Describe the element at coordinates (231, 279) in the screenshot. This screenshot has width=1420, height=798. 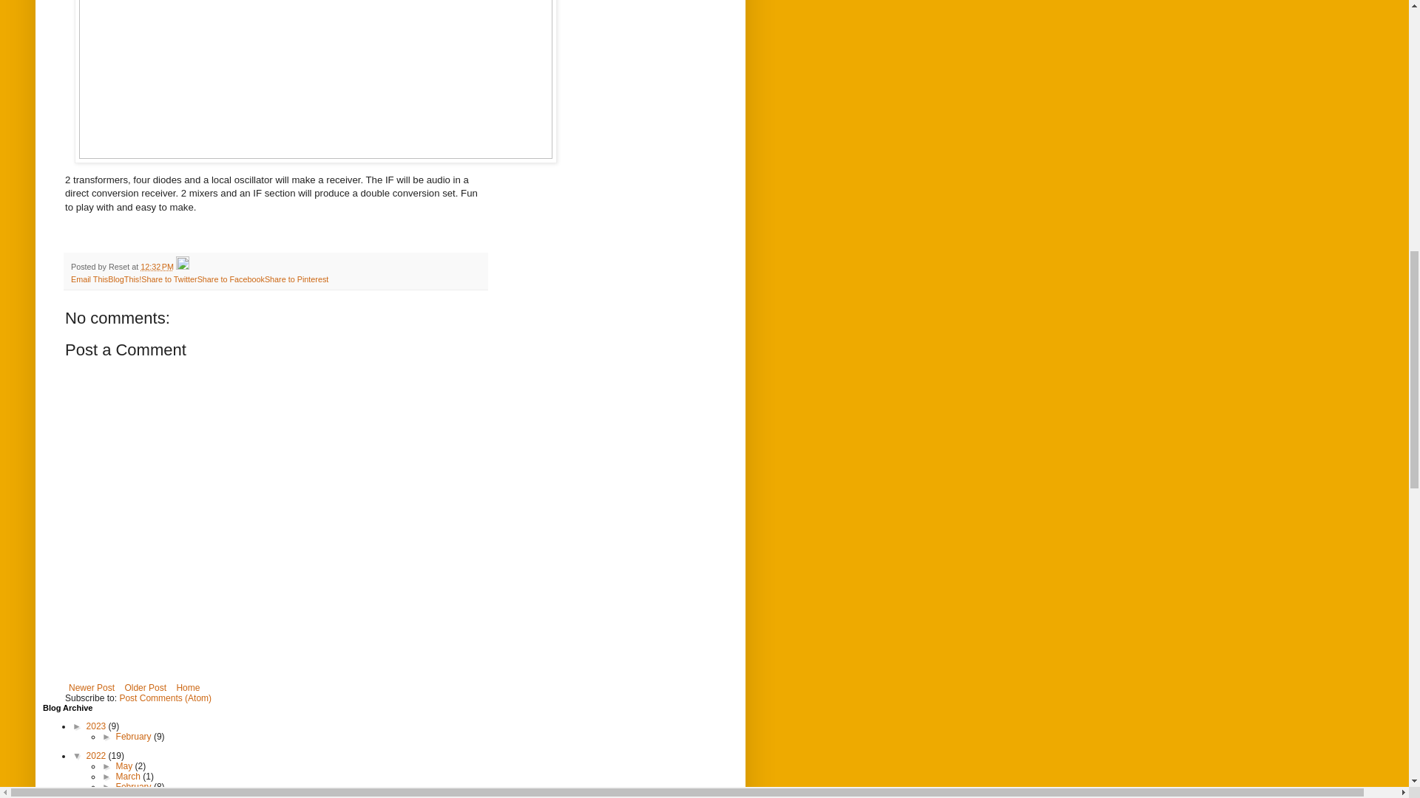
I see `Share to Facebook` at that location.